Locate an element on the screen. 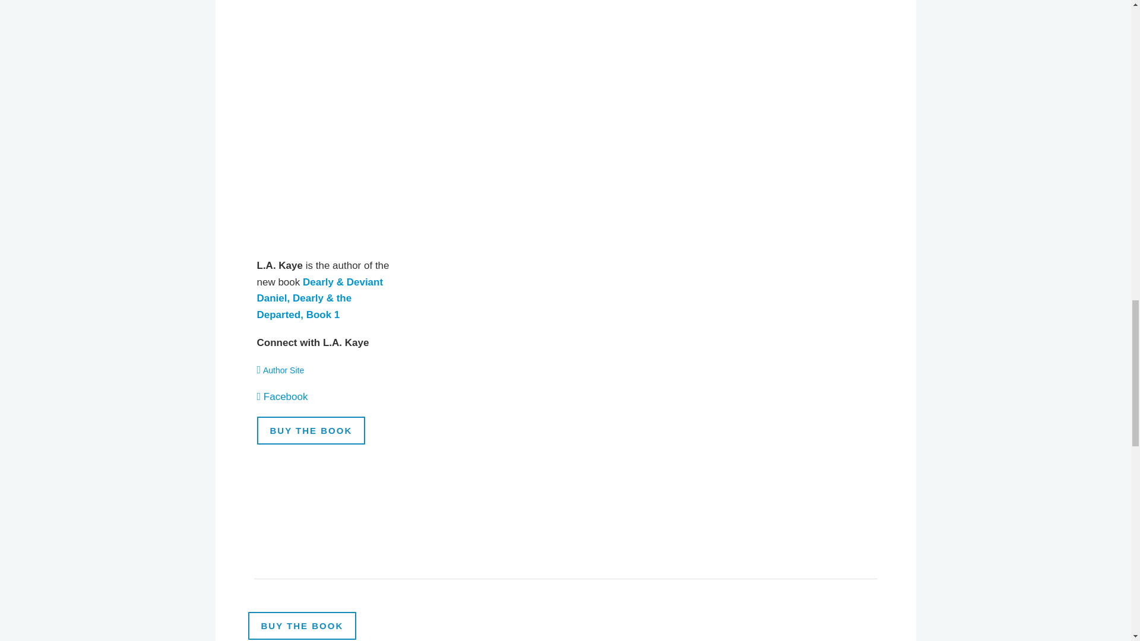  Author Site is located at coordinates (284, 370).